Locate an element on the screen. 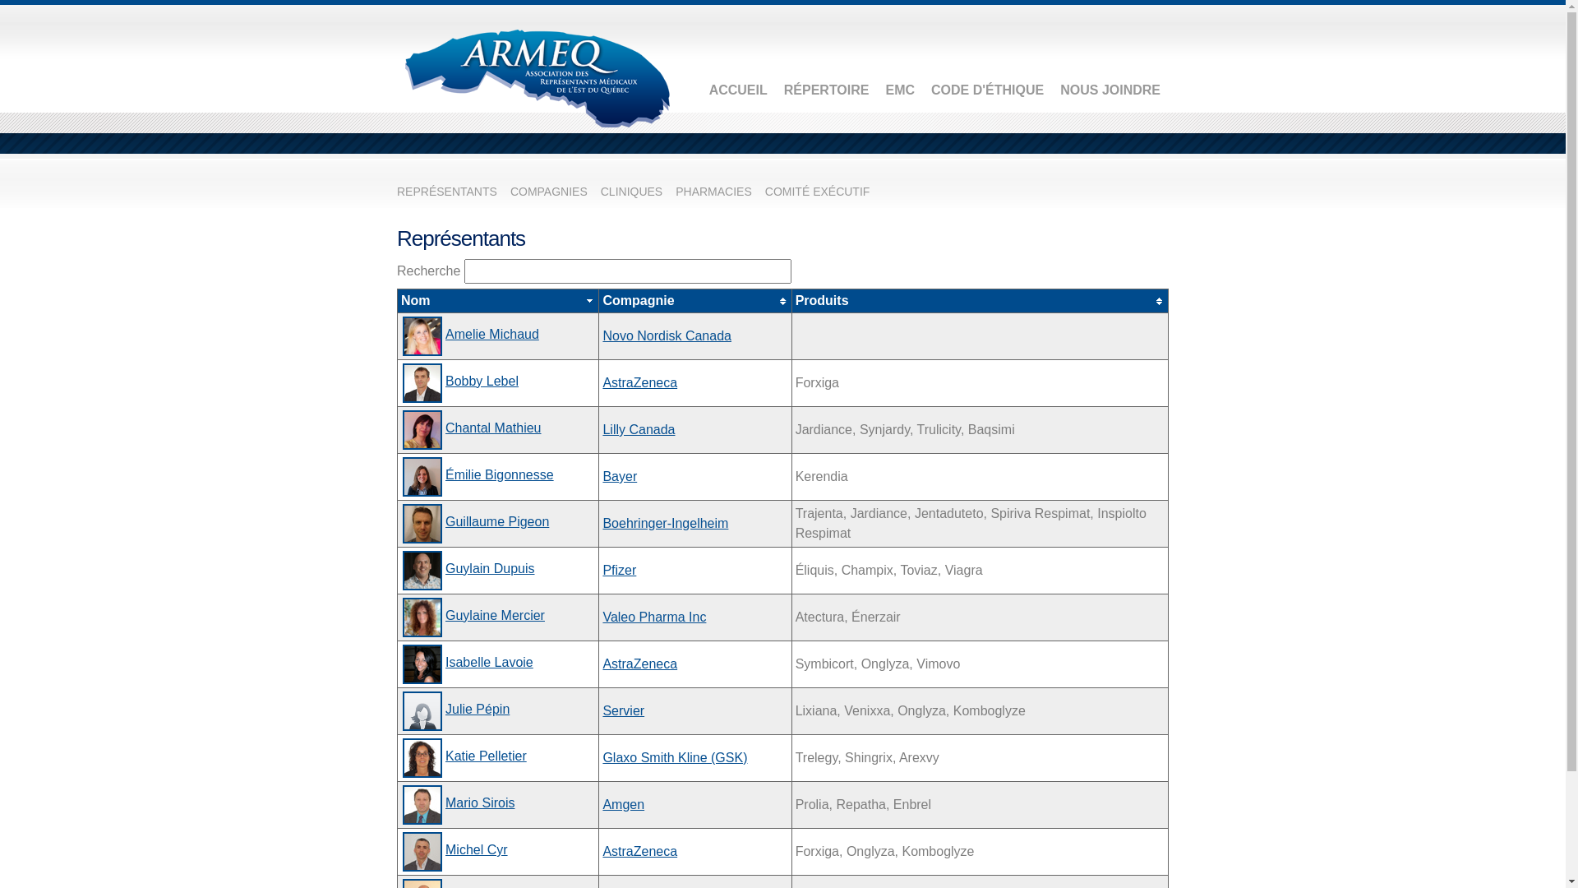 This screenshot has height=888, width=1578. Amgen is located at coordinates (623, 804).